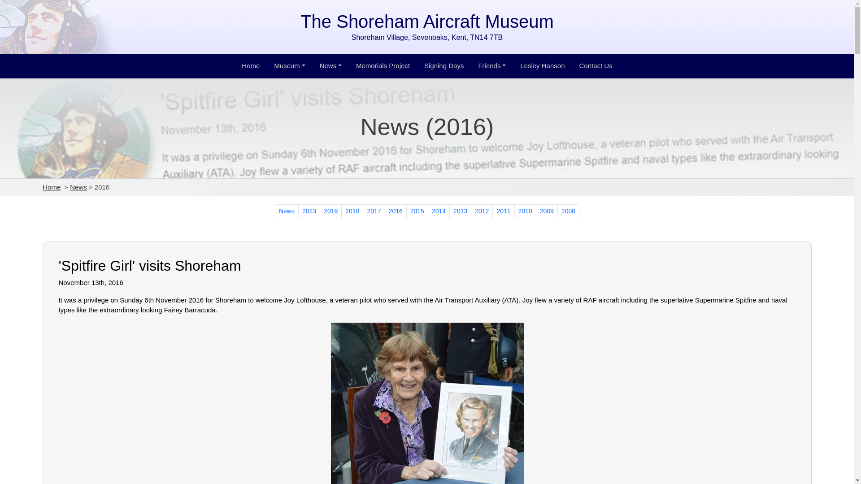  I want to click on Signing Days, so click(444, 66).